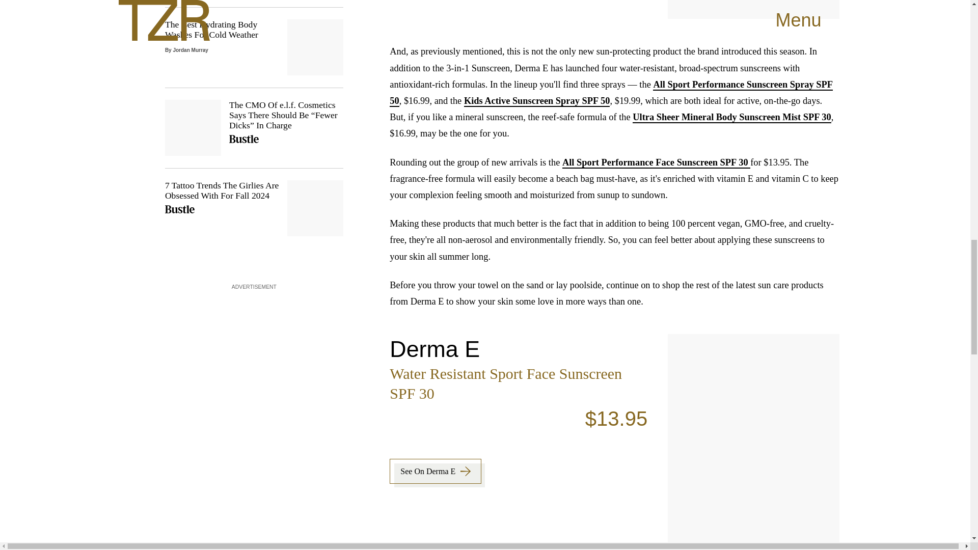 This screenshot has width=978, height=550. What do you see at coordinates (611, 93) in the screenshot?
I see `All Sport Performance Sunscreen Spray SPF 50` at bounding box center [611, 93].